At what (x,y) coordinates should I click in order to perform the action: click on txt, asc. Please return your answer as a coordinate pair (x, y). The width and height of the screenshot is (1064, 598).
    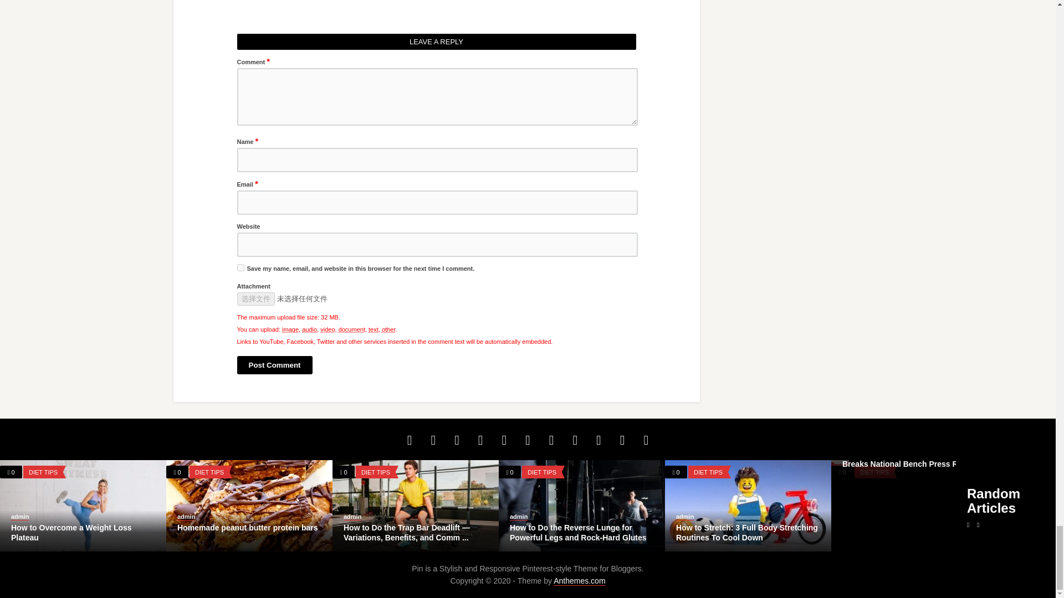
    Looking at the image, I should click on (374, 329).